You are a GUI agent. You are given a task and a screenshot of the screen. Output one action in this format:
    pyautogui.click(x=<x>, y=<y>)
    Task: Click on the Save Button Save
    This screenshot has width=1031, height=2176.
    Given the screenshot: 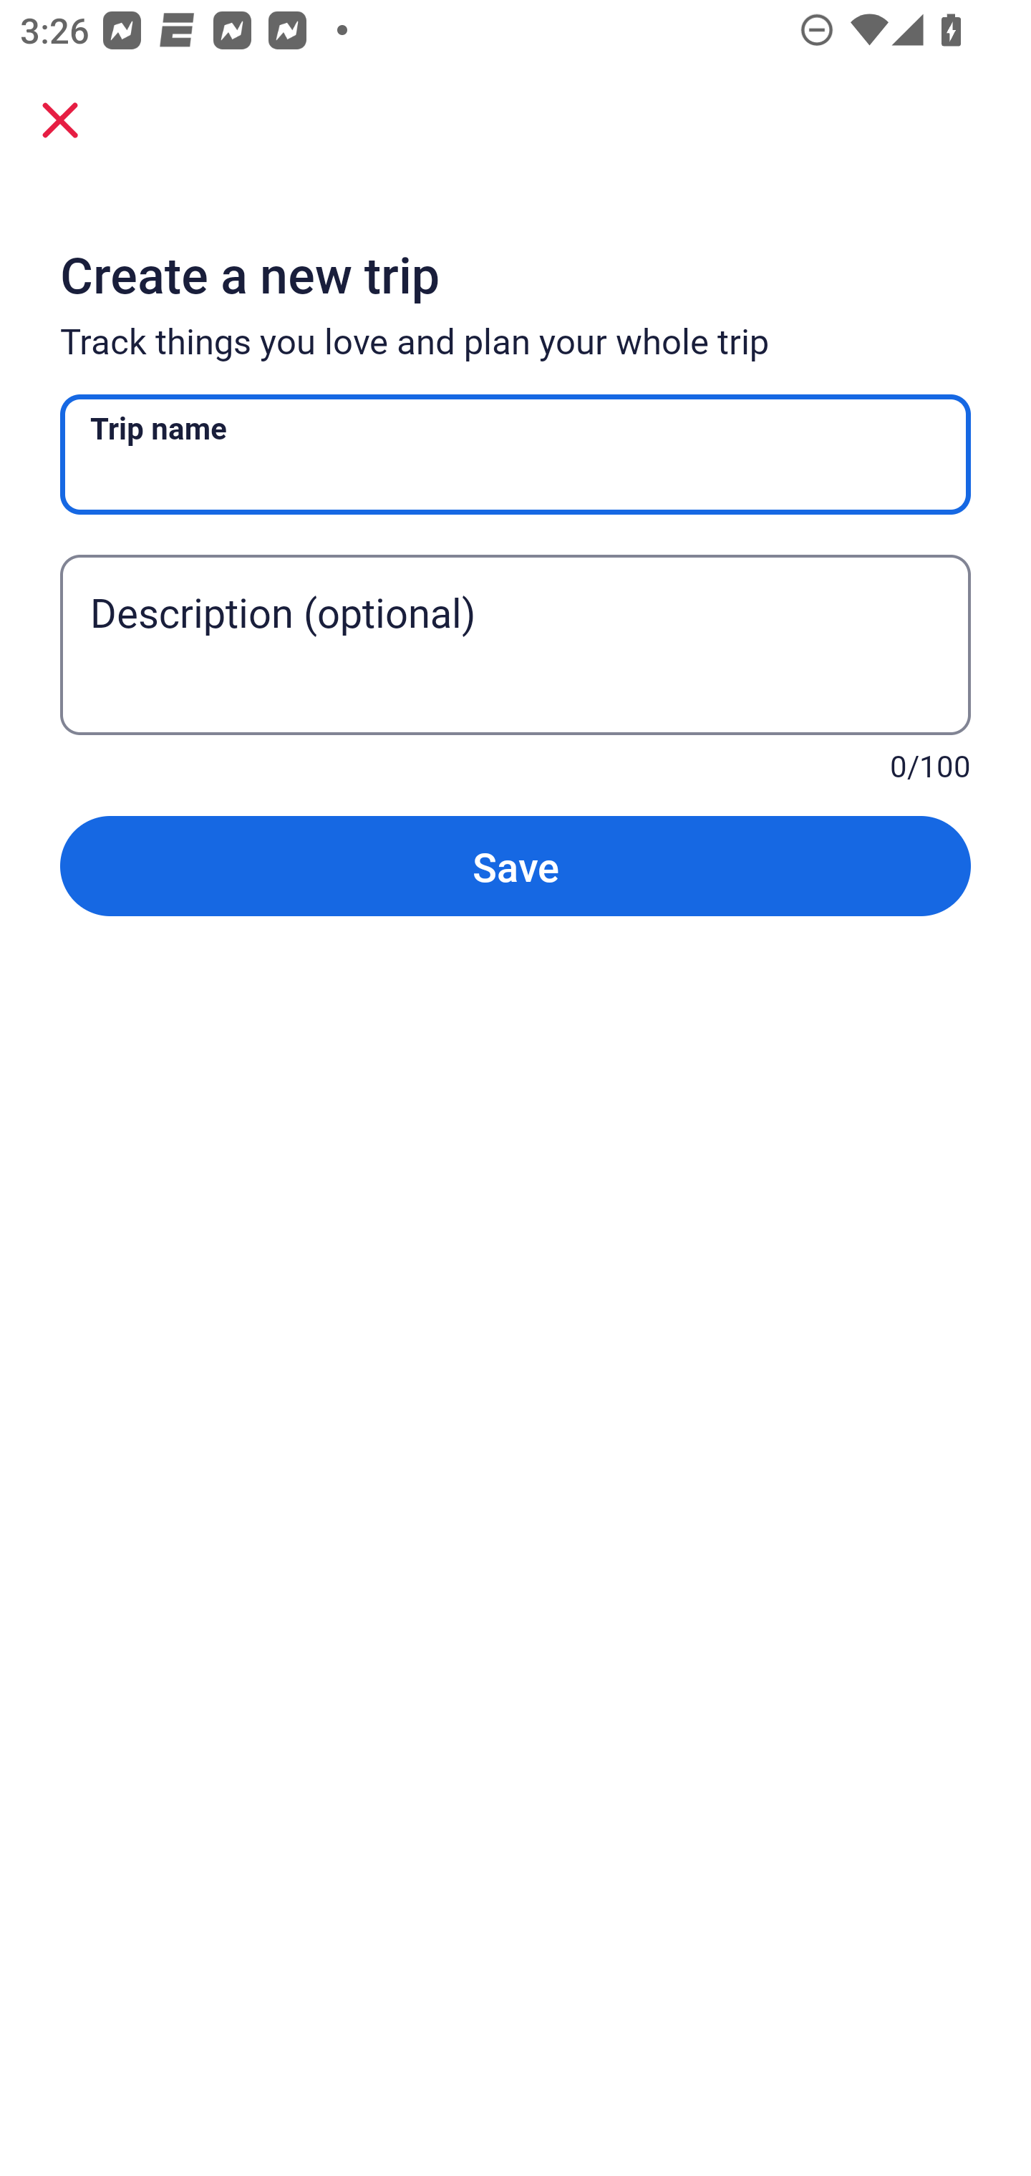 What is the action you would take?
    pyautogui.click(x=515, y=866)
    